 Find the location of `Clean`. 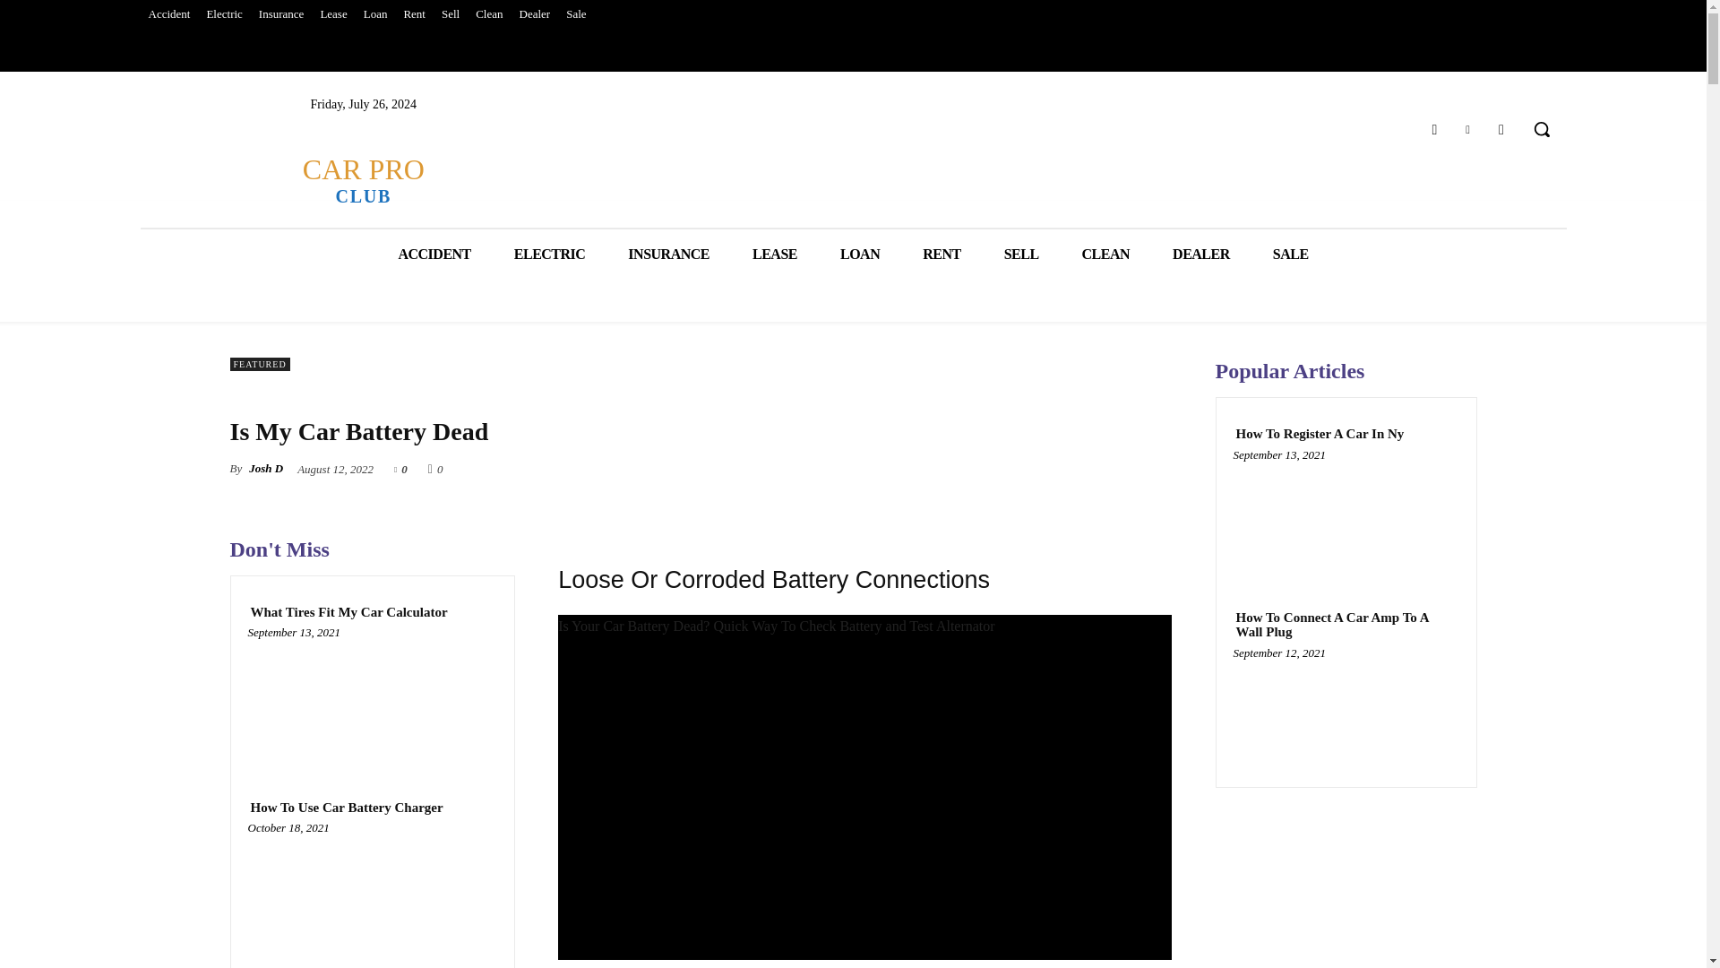

Clean is located at coordinates (489, 14).